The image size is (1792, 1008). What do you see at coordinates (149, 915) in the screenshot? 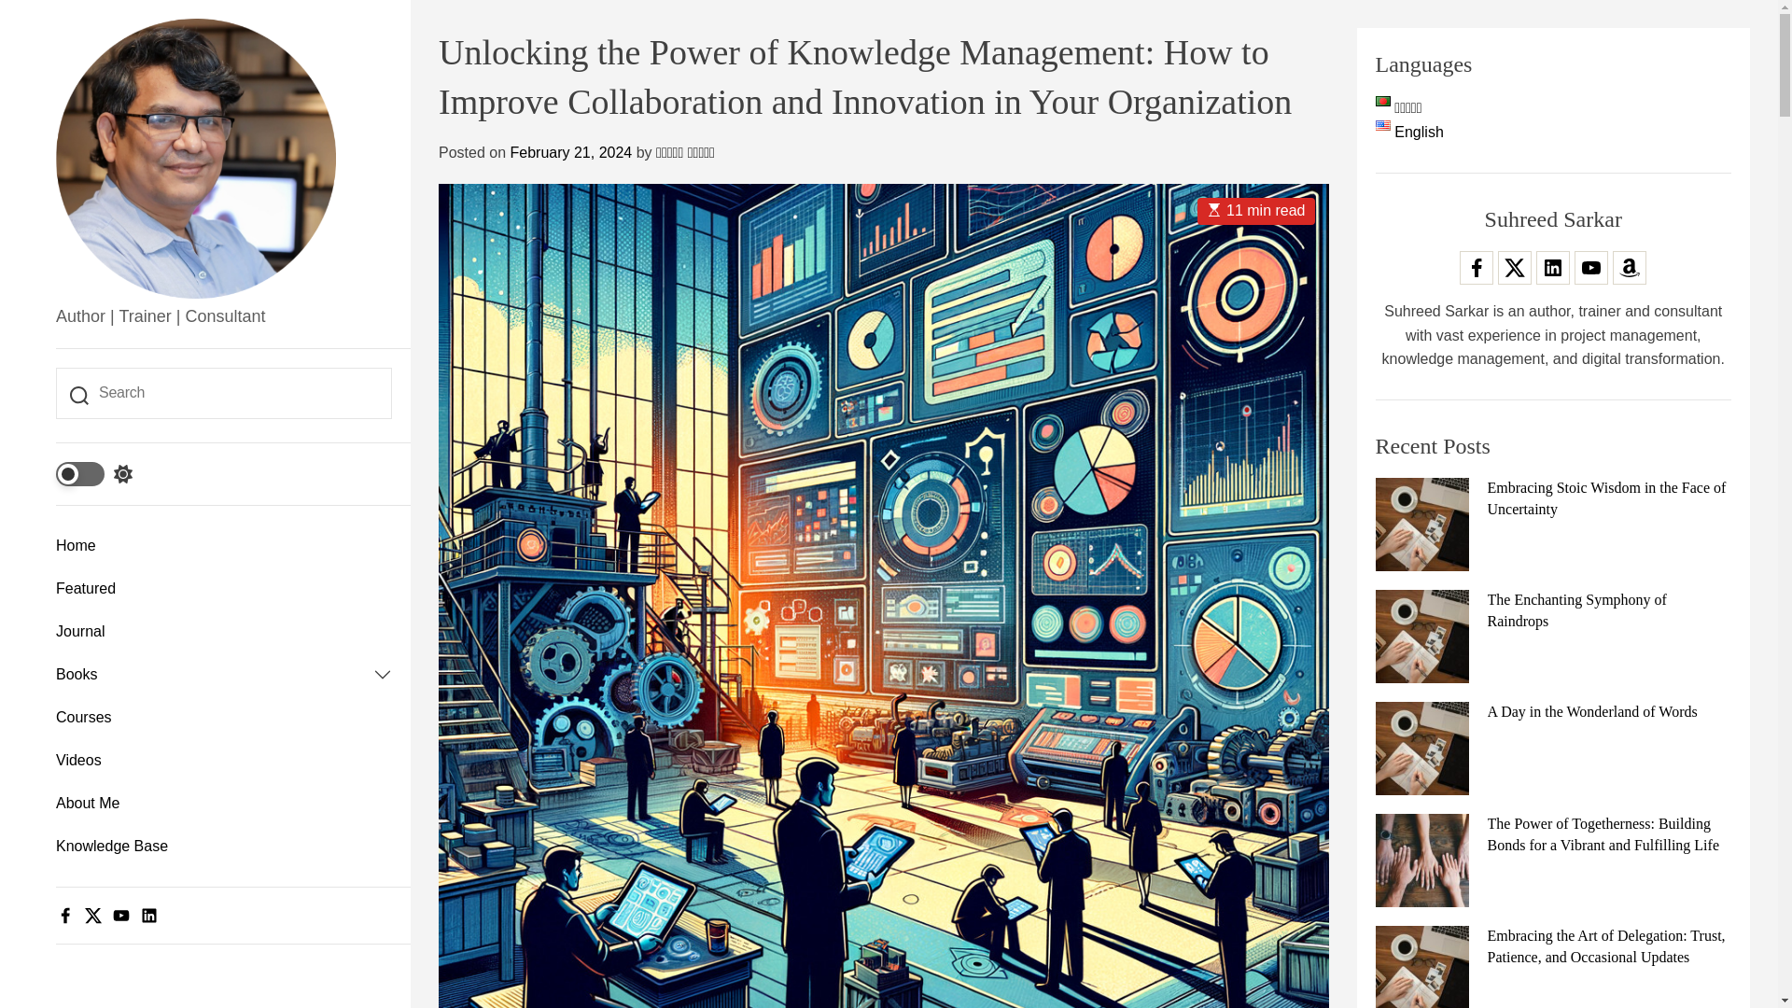
I see `Linkedin` at bounding box center [149, 915].